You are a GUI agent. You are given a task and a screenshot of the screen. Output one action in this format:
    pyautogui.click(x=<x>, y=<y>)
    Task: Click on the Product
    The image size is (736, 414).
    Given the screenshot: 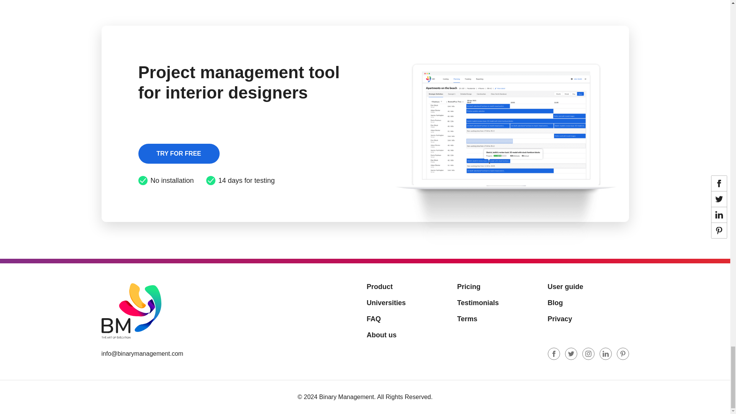 What is the action you would take?
    pyautogui.click(x=407, y=287)
    